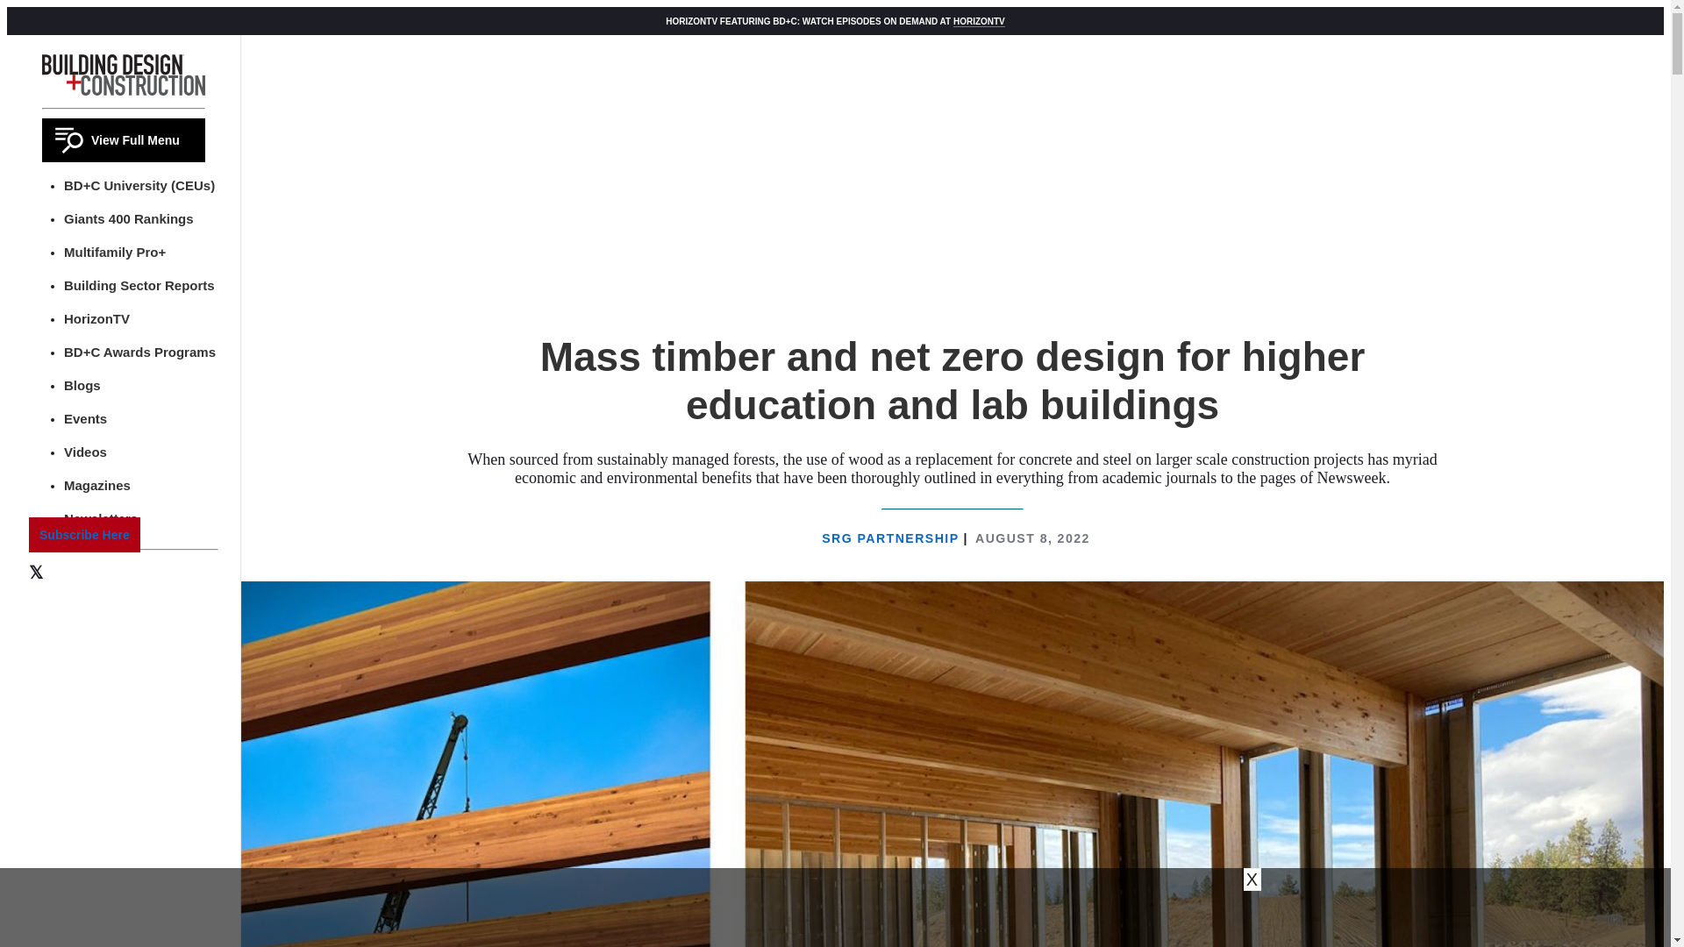 Image resolution: width=1684 pixels, height=947 pixels. Describe the element at coordinates (979, 21) in the screenshot. I see `HORIZONTV` at that location.